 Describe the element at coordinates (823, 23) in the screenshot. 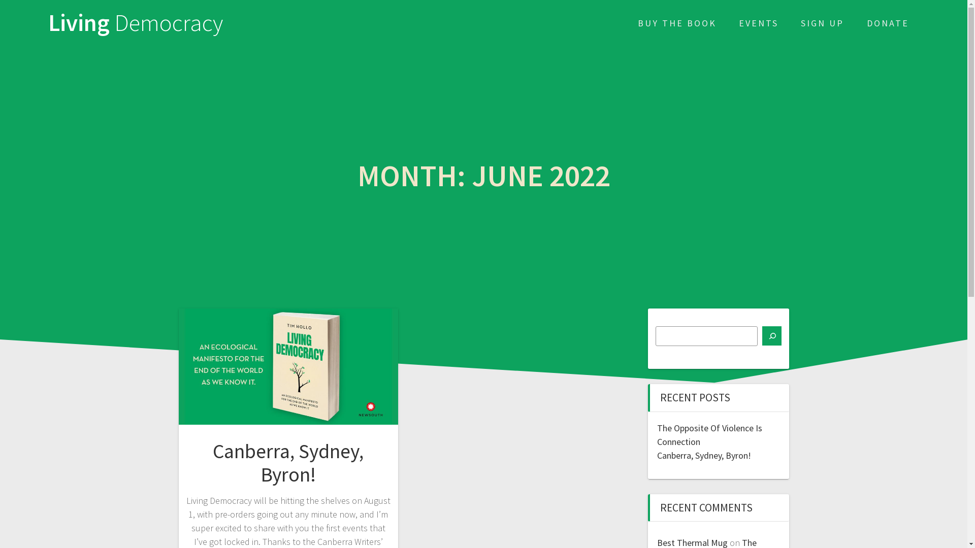

I see `SIGN UP` at that location.